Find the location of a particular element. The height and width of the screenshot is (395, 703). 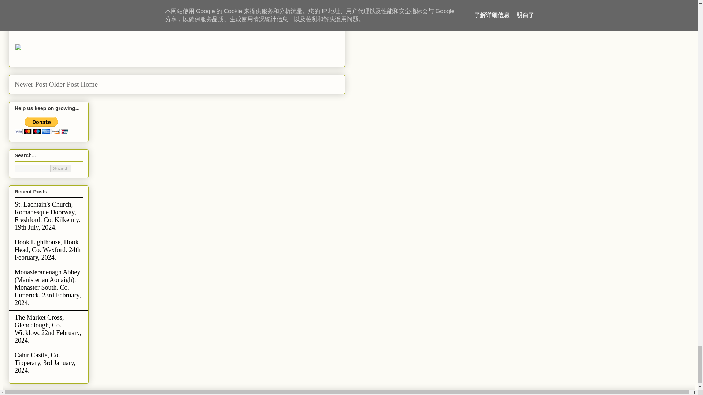

search is located at coordinates (32, 168).